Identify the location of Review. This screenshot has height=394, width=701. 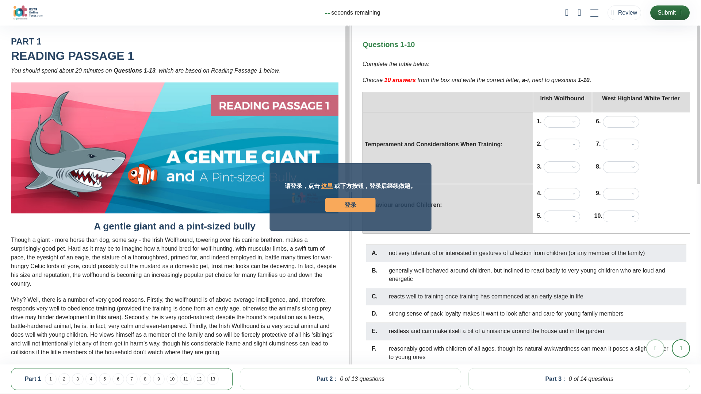
(624, 13).